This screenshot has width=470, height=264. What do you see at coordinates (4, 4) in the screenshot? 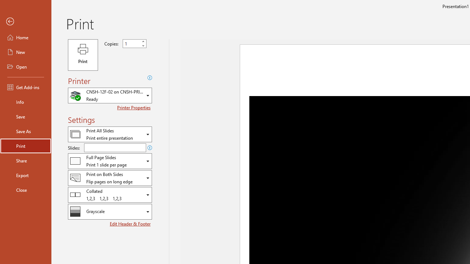
I see `System` at bounding box center [4, 4].